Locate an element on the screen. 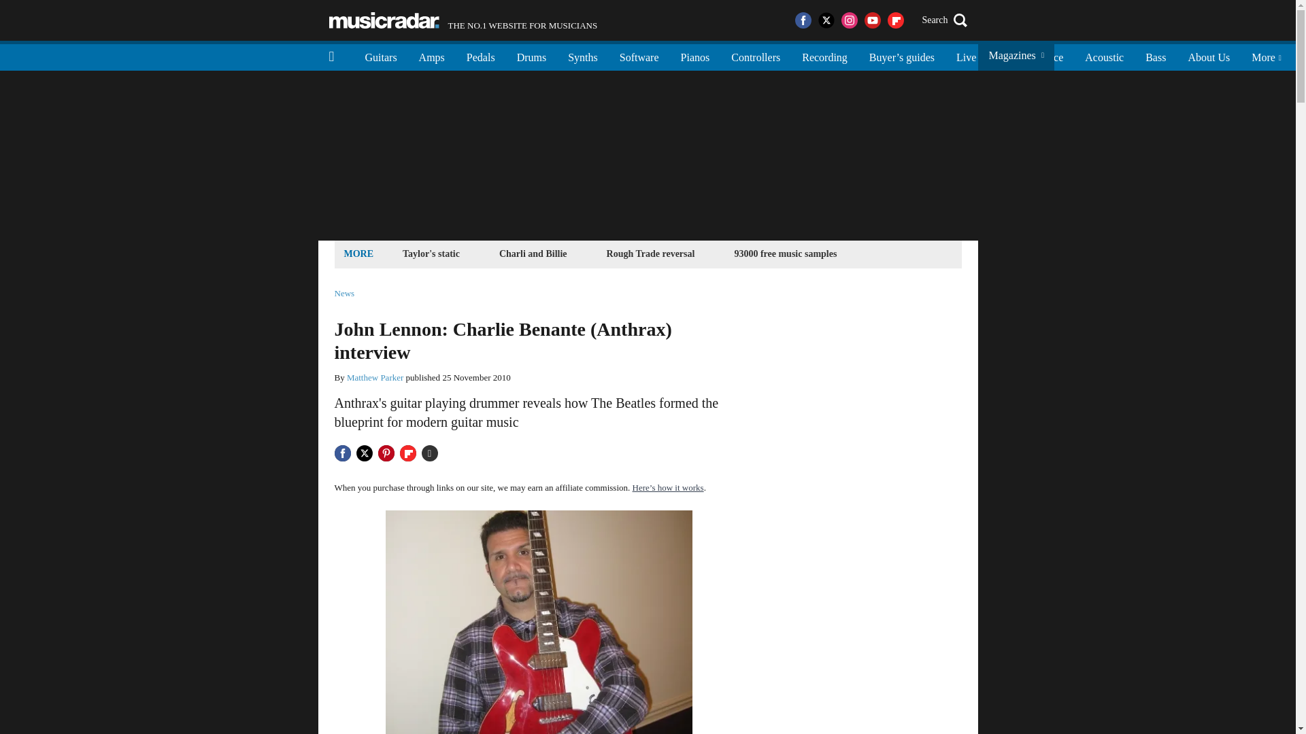 The height and width of the screenshot is (734, 1306). Amps is located at coordinates (431, 56).